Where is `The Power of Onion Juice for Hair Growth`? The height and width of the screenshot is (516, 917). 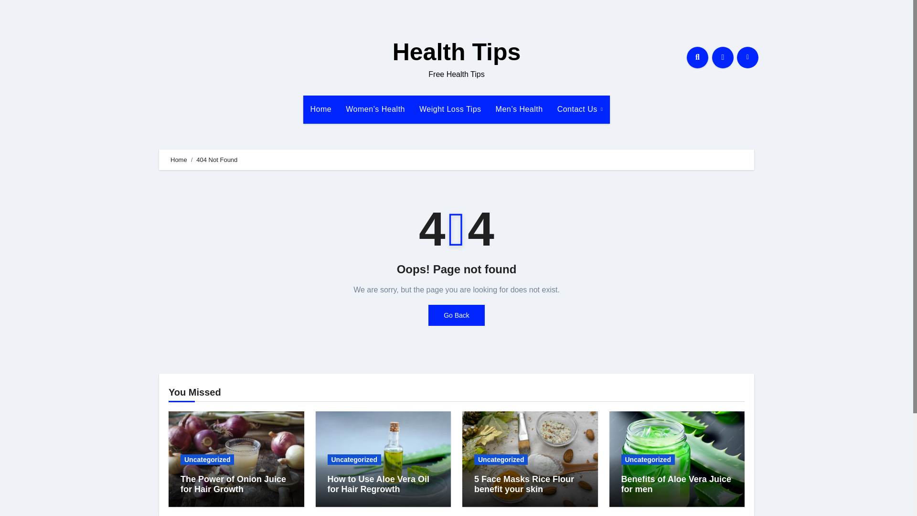 The Power of Onion Juice for Hair Growth is located at coordinates (233, 484).